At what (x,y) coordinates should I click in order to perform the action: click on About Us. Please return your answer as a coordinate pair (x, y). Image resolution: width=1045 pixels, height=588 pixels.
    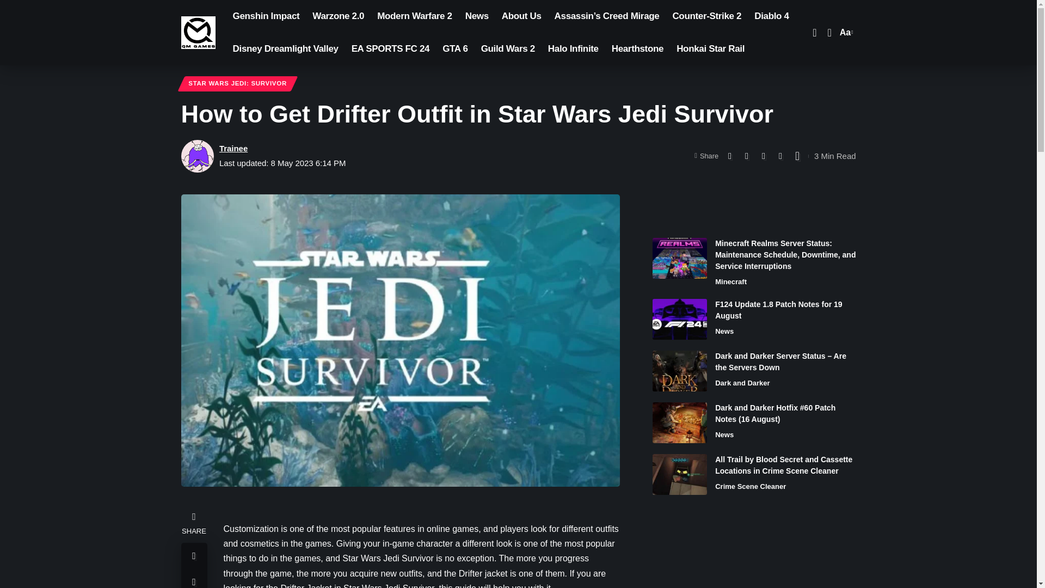
    Looking at the image, I should click on (521, 16).